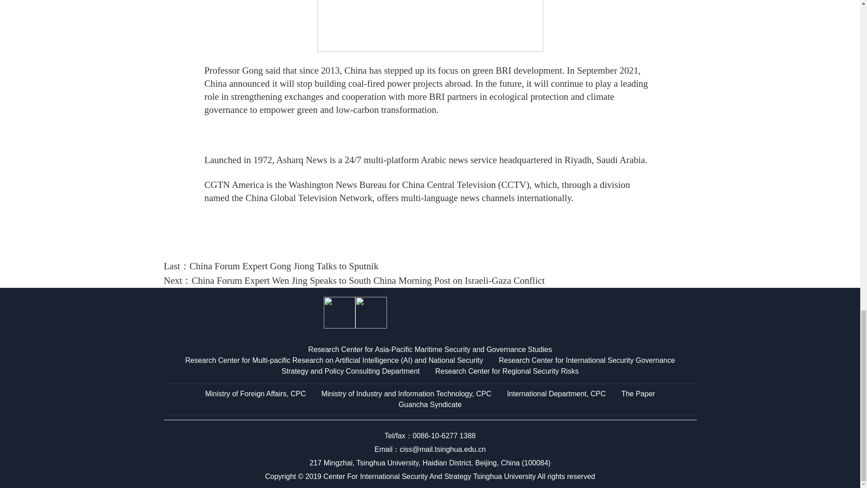  Describe the element at coordinates (255, 394) in the screenshot. I see `Ministry of Foreign Affairs, CPC` at that location.